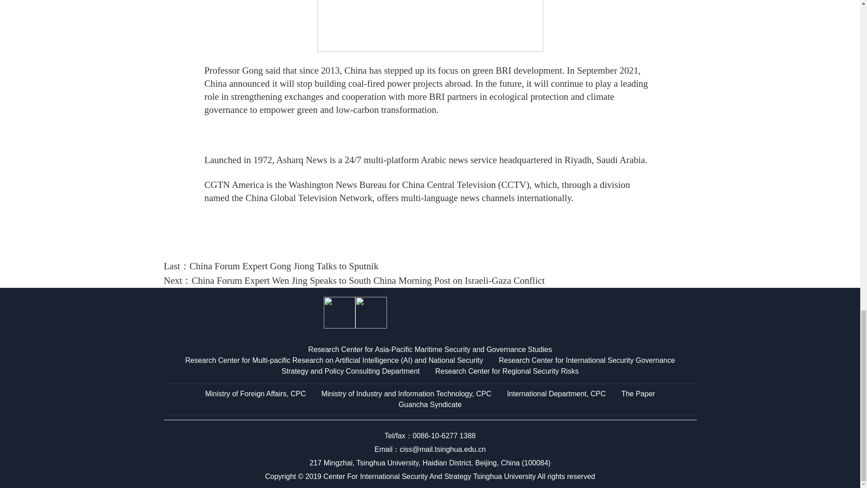  Describe the element at coordinates (255, 394) in the screenshot. I see `Ministry of Foreign Affairs, CPC` at that location.